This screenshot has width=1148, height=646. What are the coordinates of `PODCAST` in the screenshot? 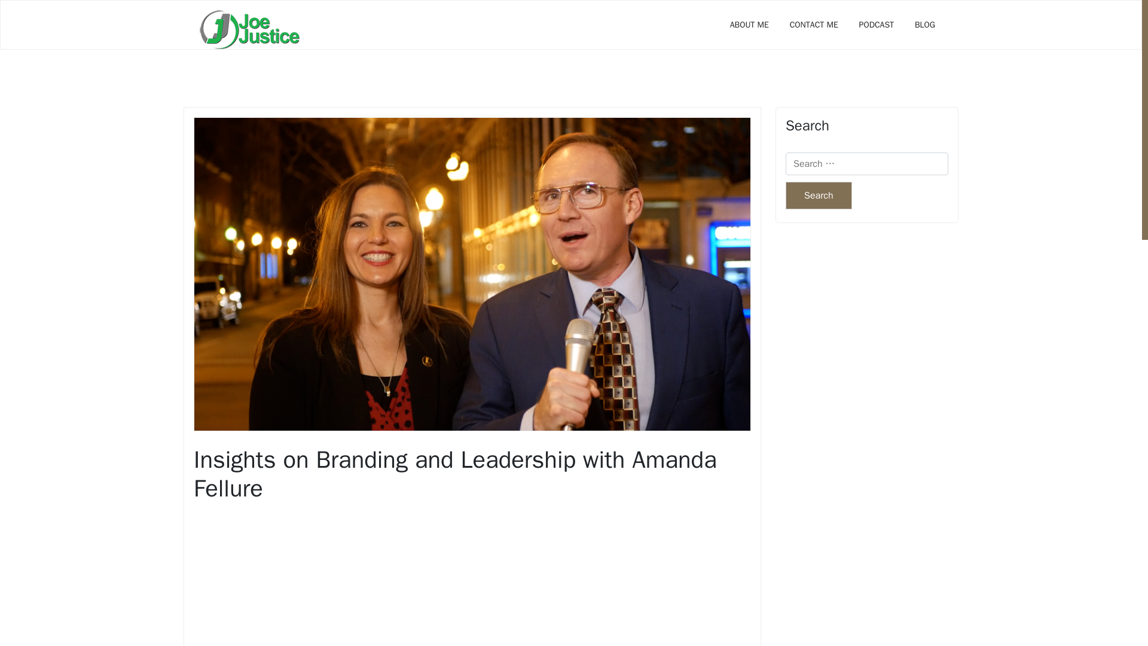 It's located at (877, 25).